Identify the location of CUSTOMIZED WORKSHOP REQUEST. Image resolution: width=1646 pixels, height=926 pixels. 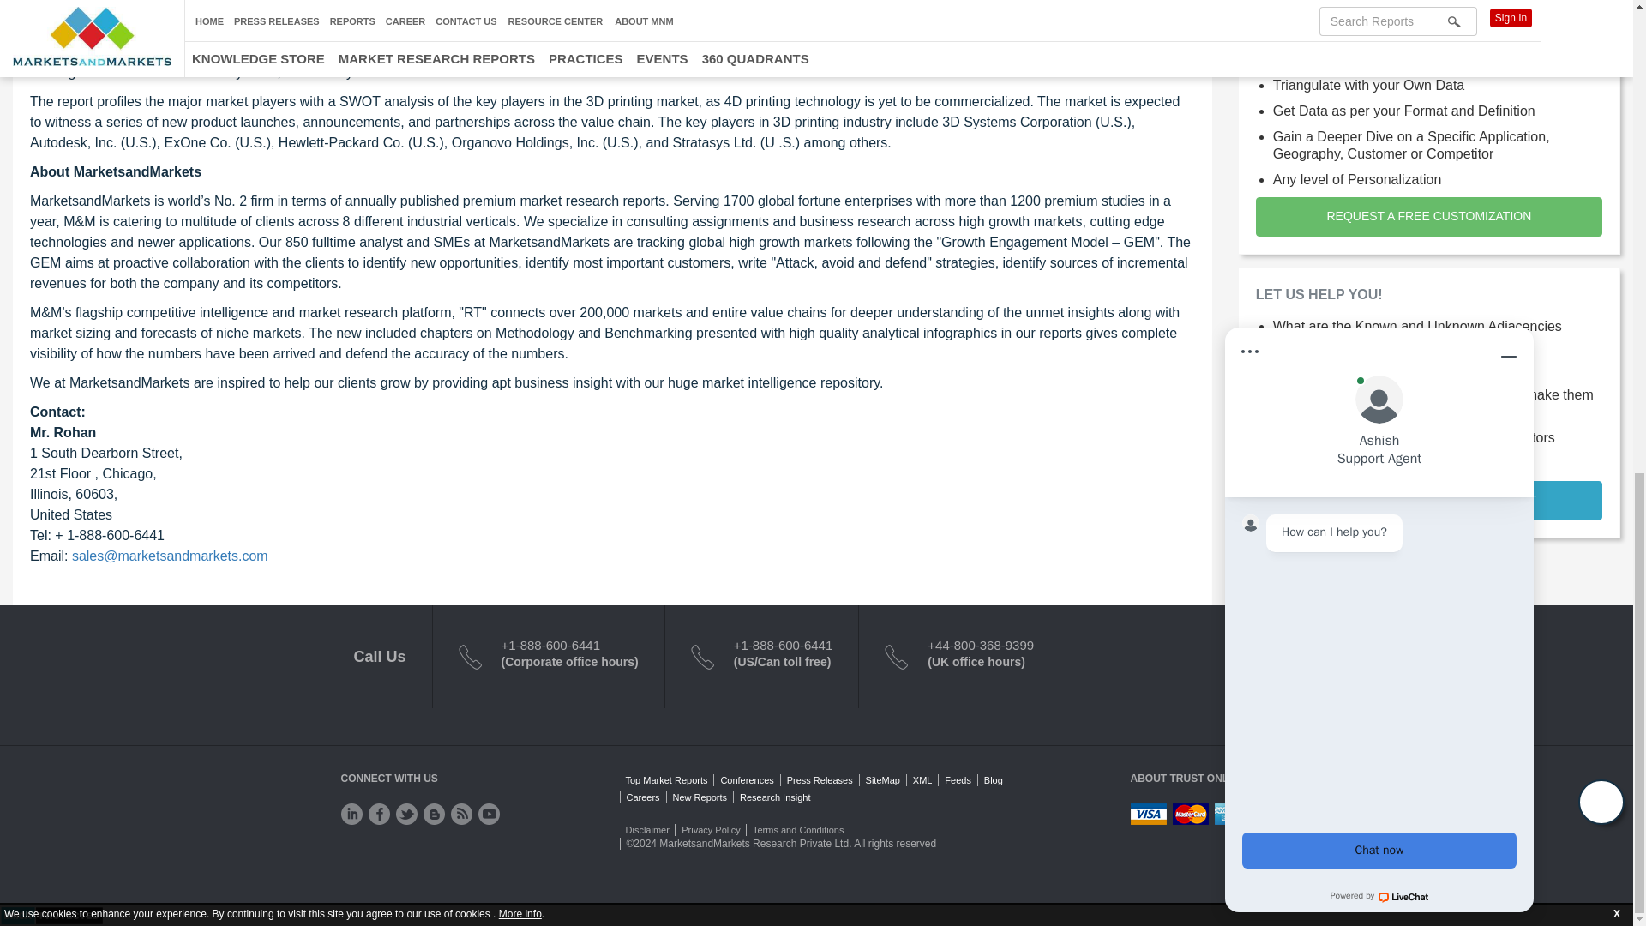
(1428, 500).